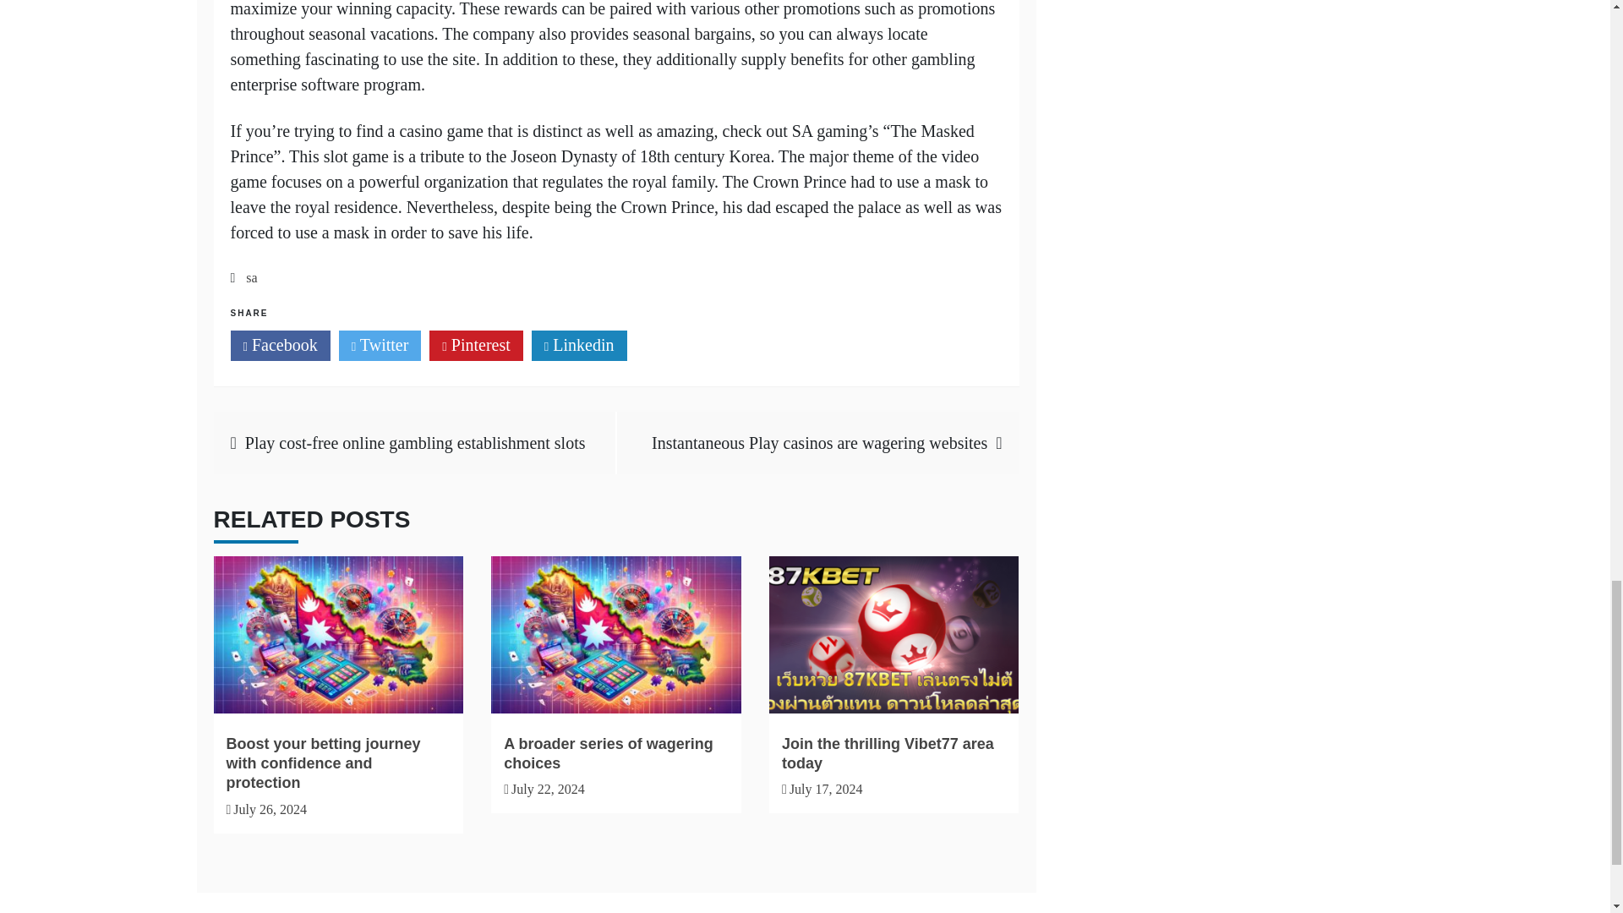 Image resolution: width=1623 pixels, height=913 pixels. Describe the element at coordinates (279, 345) in the screenshot. I see `Facebook` at that location.